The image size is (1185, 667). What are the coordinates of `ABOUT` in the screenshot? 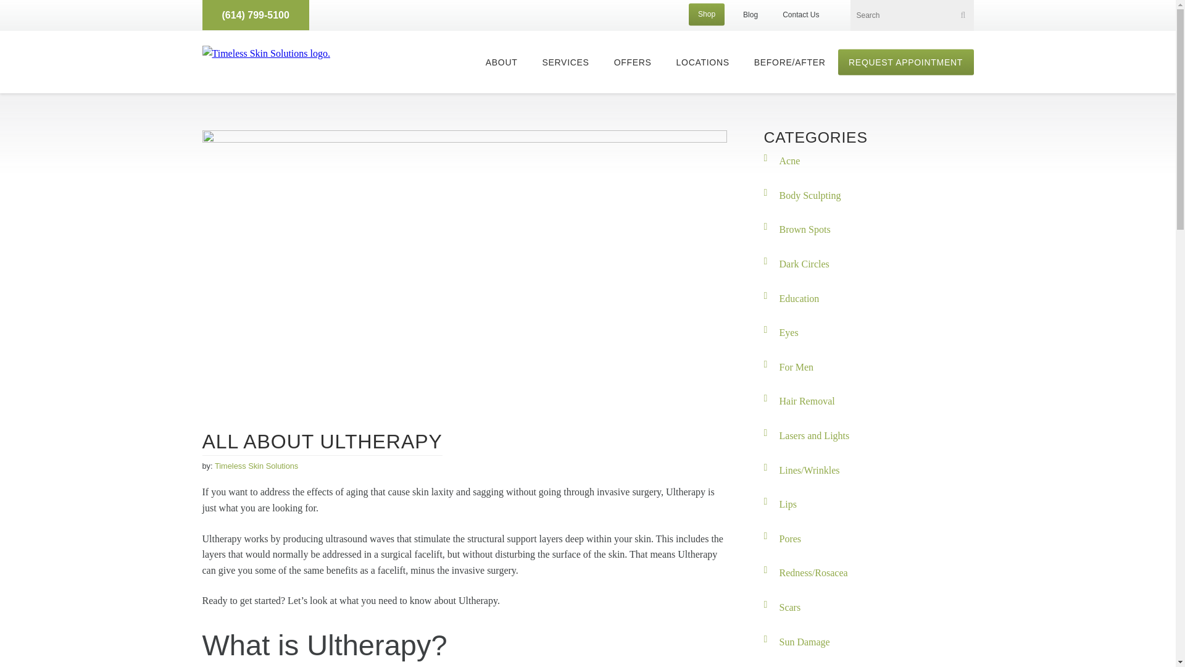 It's located at (501, 61).